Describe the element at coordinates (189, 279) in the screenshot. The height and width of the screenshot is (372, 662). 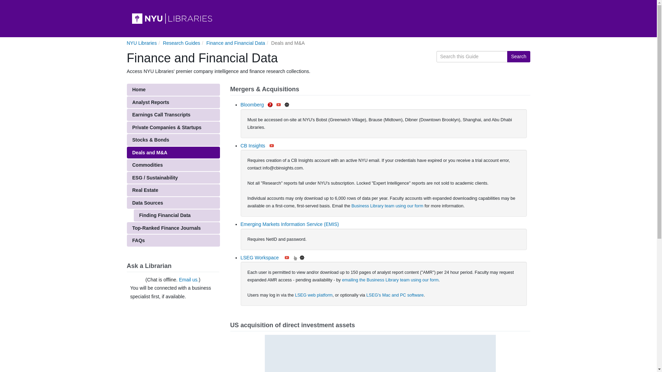
I see `Email us.` at that location.